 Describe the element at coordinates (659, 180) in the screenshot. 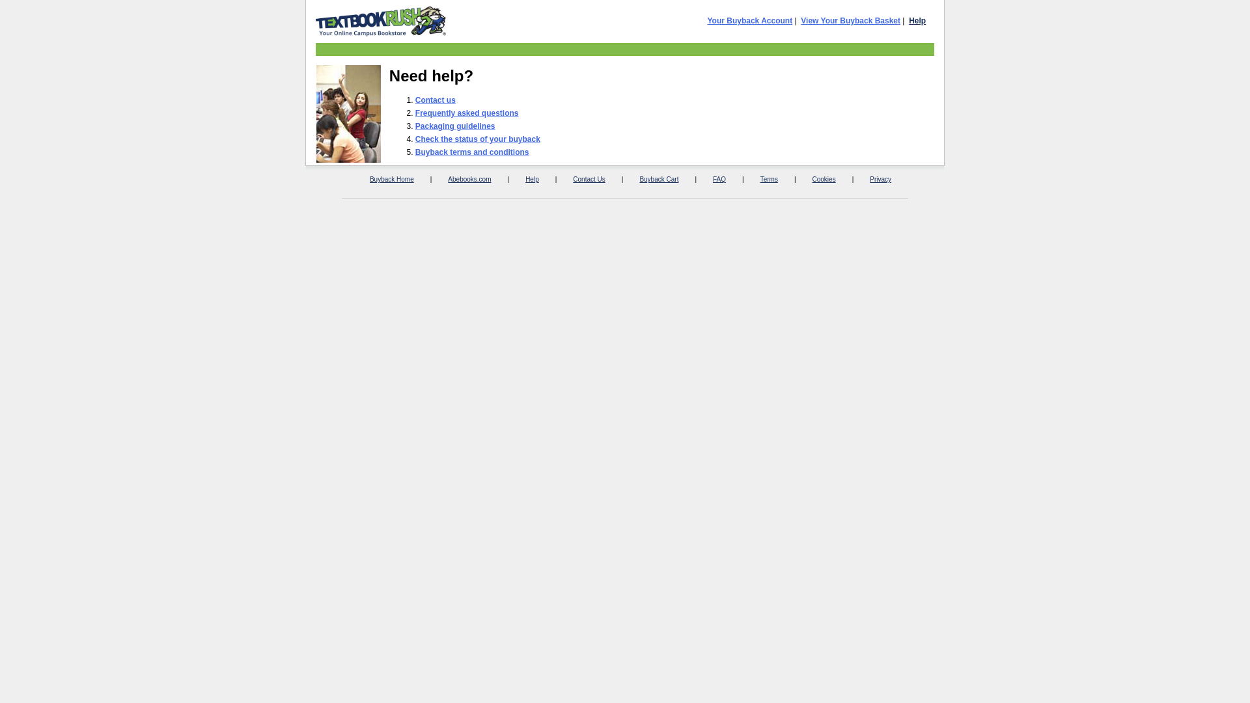

I see `Buyback Cart` at that location.